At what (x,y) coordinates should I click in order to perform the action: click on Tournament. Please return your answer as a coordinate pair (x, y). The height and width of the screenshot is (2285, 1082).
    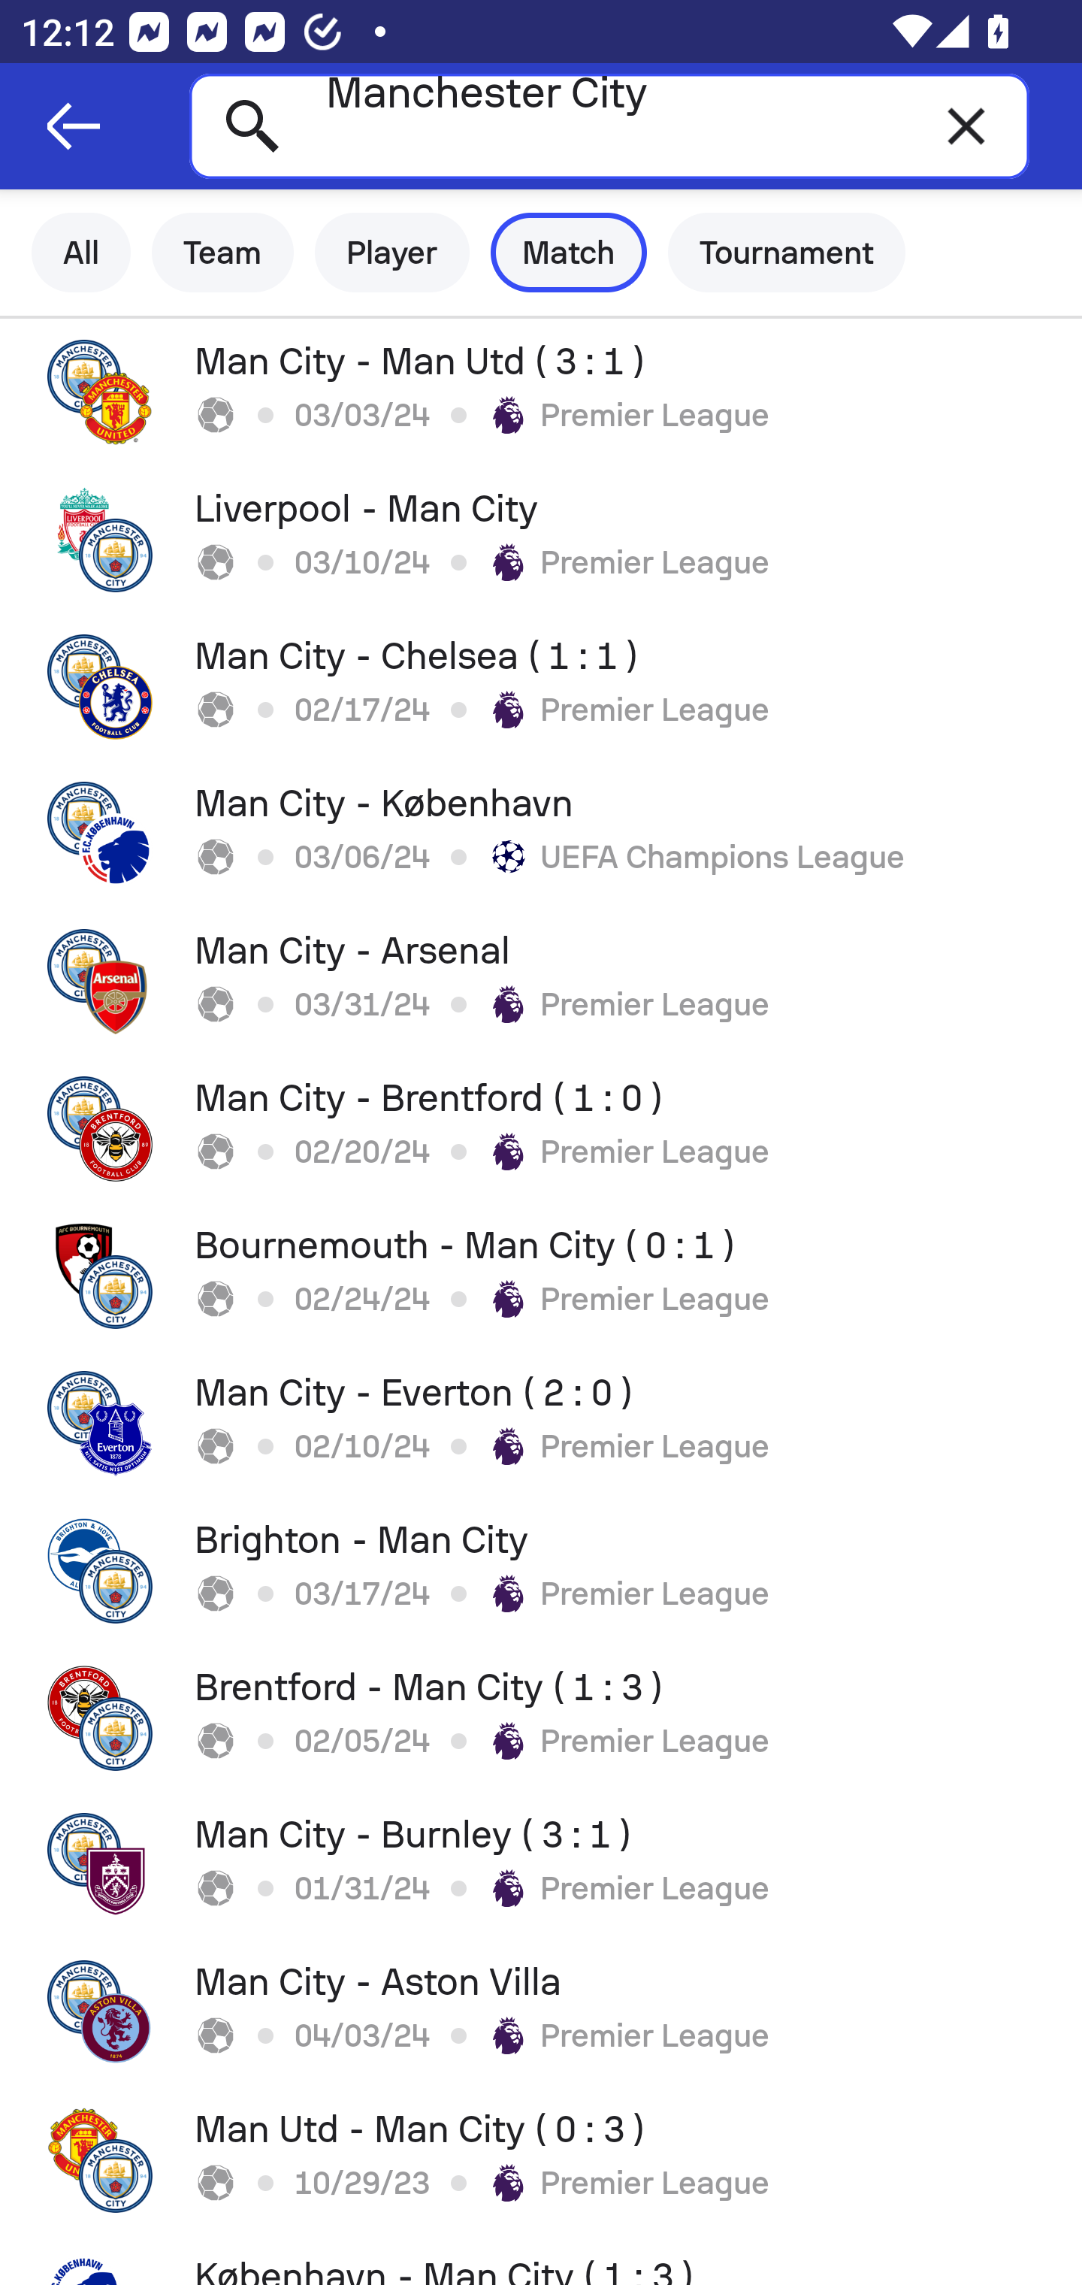
    Looking at the image, I should click on (787, 253).